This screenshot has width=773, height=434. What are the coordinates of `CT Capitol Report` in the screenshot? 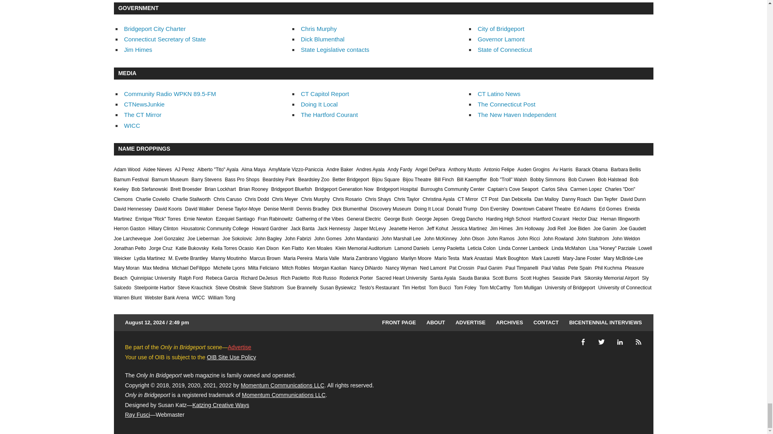 It's located at (324, 93).